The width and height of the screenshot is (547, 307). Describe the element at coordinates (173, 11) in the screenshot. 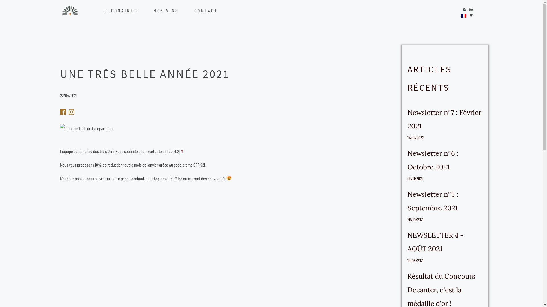

I see `NOS VINS` at that location.